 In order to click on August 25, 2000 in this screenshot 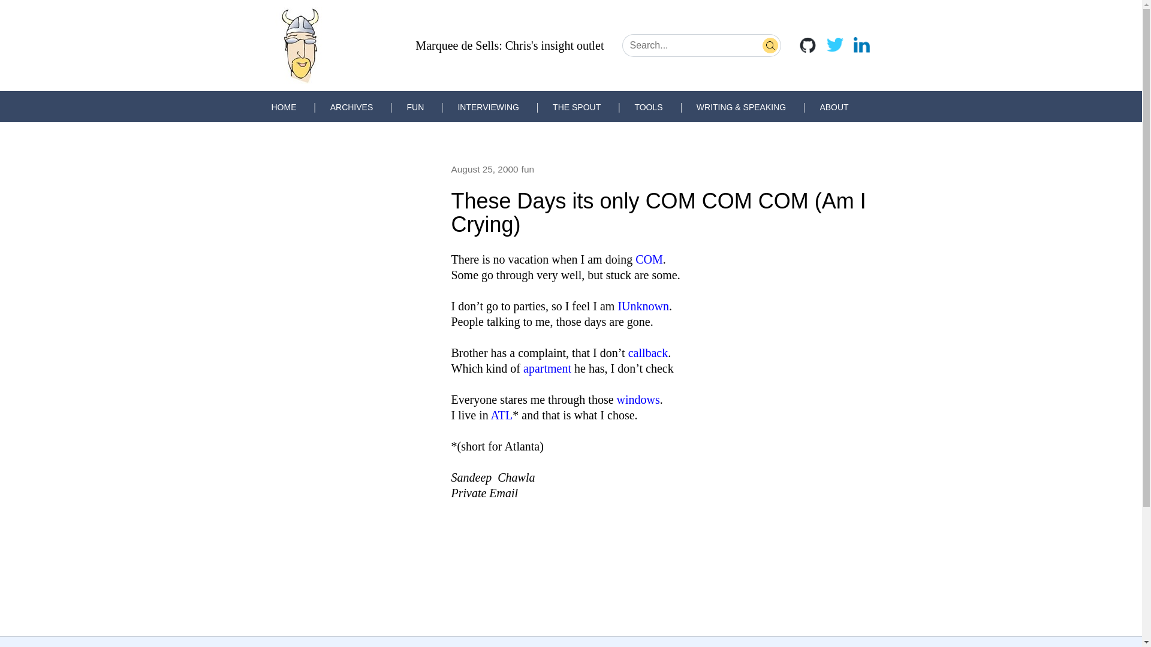, I will do `click(484, 169)`.